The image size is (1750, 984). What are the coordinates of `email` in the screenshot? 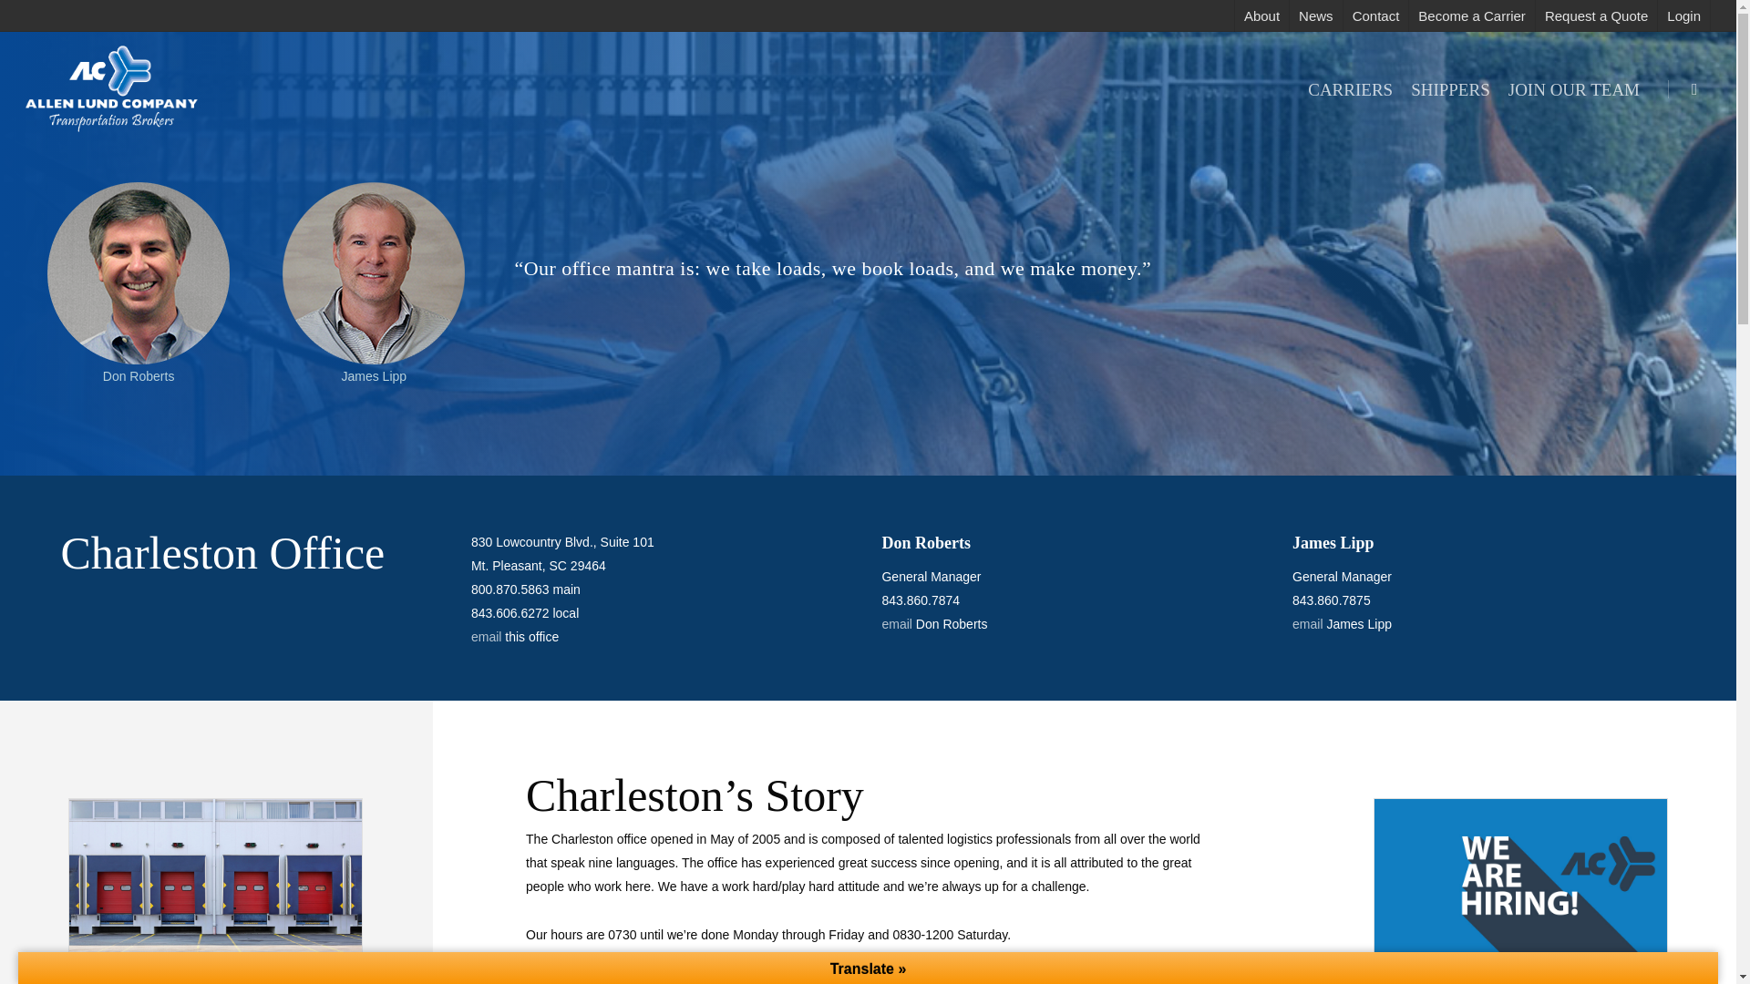 It's located at (897, 624).